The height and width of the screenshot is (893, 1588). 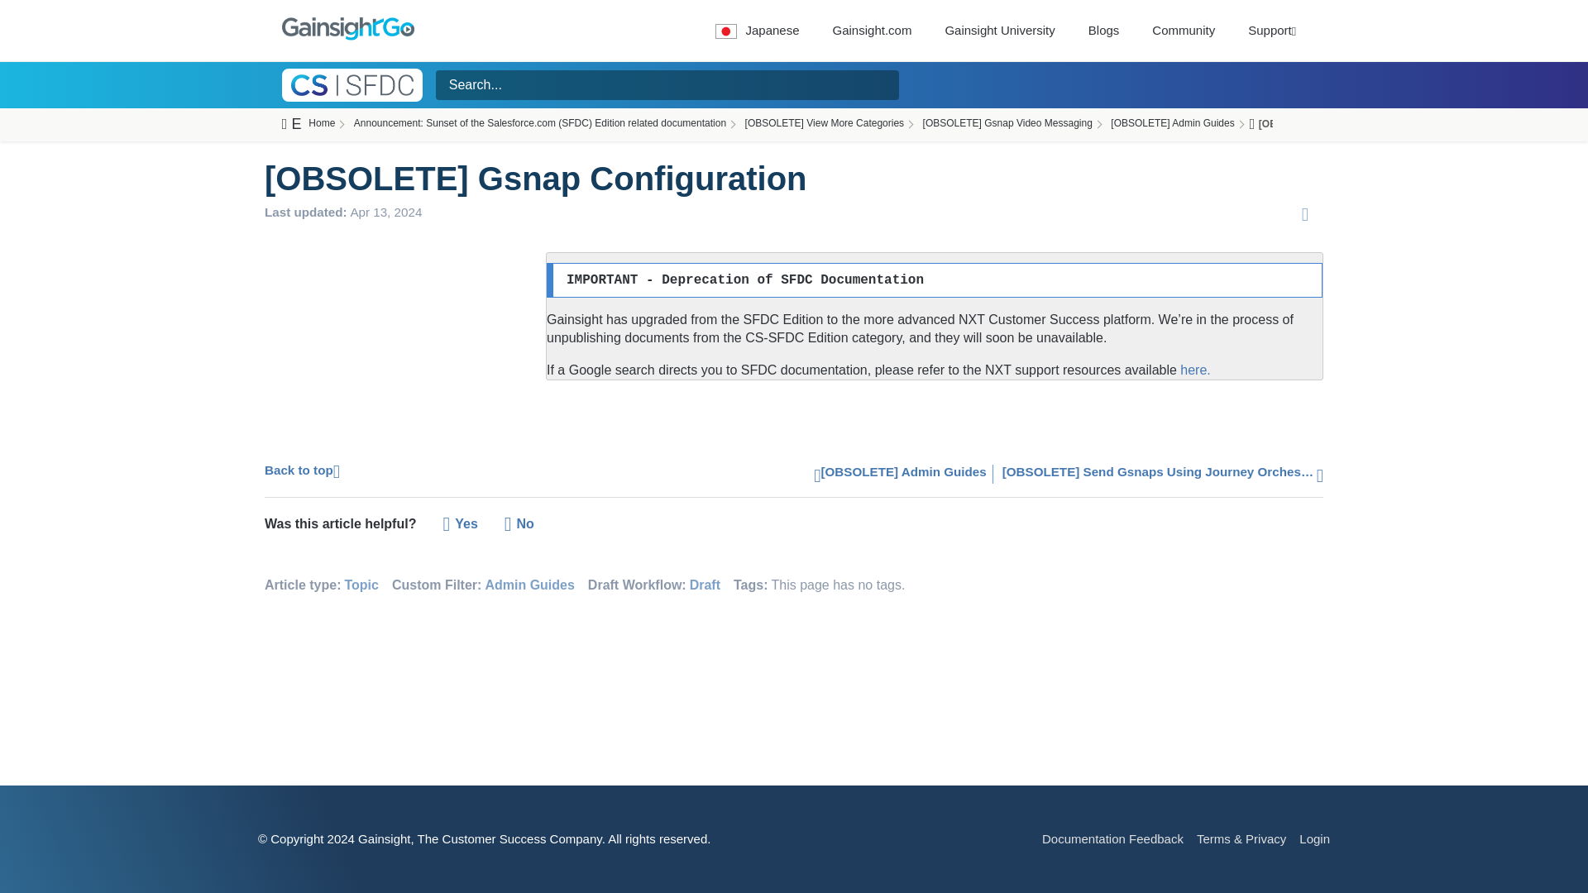 I want to click on Community, so click(x=1183, y=30).